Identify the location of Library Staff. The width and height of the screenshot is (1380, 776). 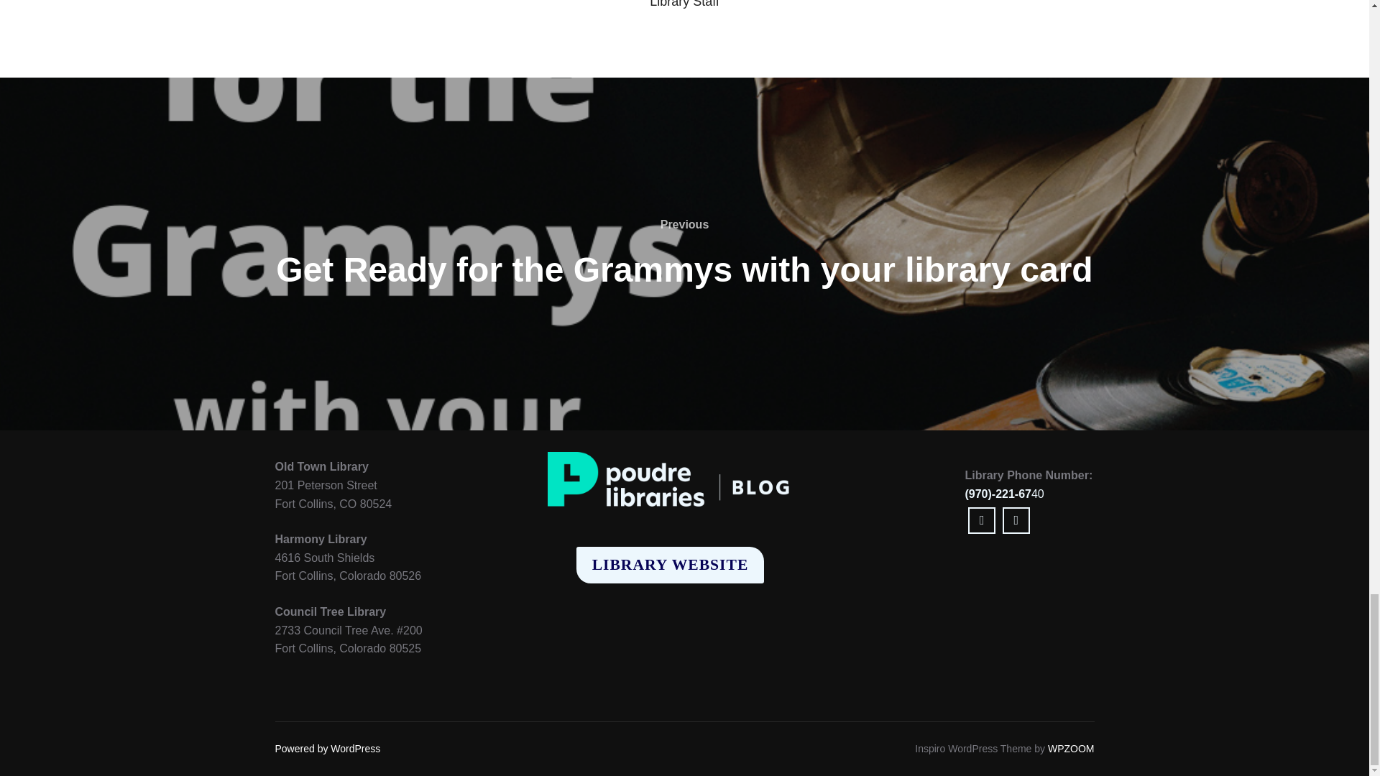
(684, 4).